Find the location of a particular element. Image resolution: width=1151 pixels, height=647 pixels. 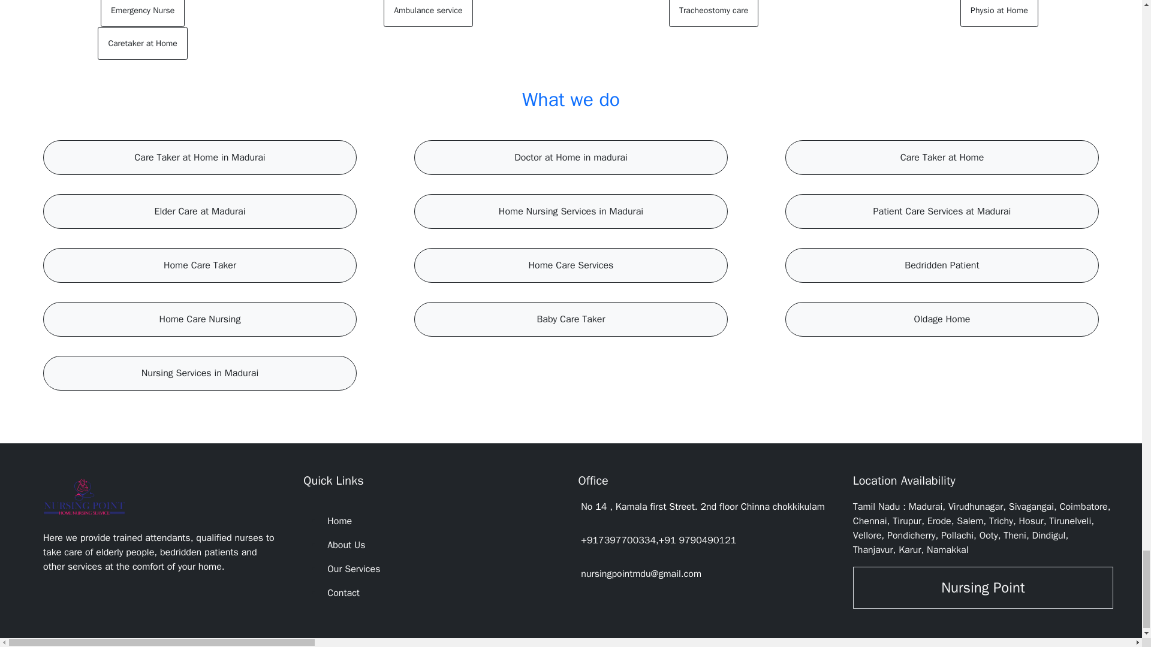

Physio at Home is located at coordinates (999, 13).